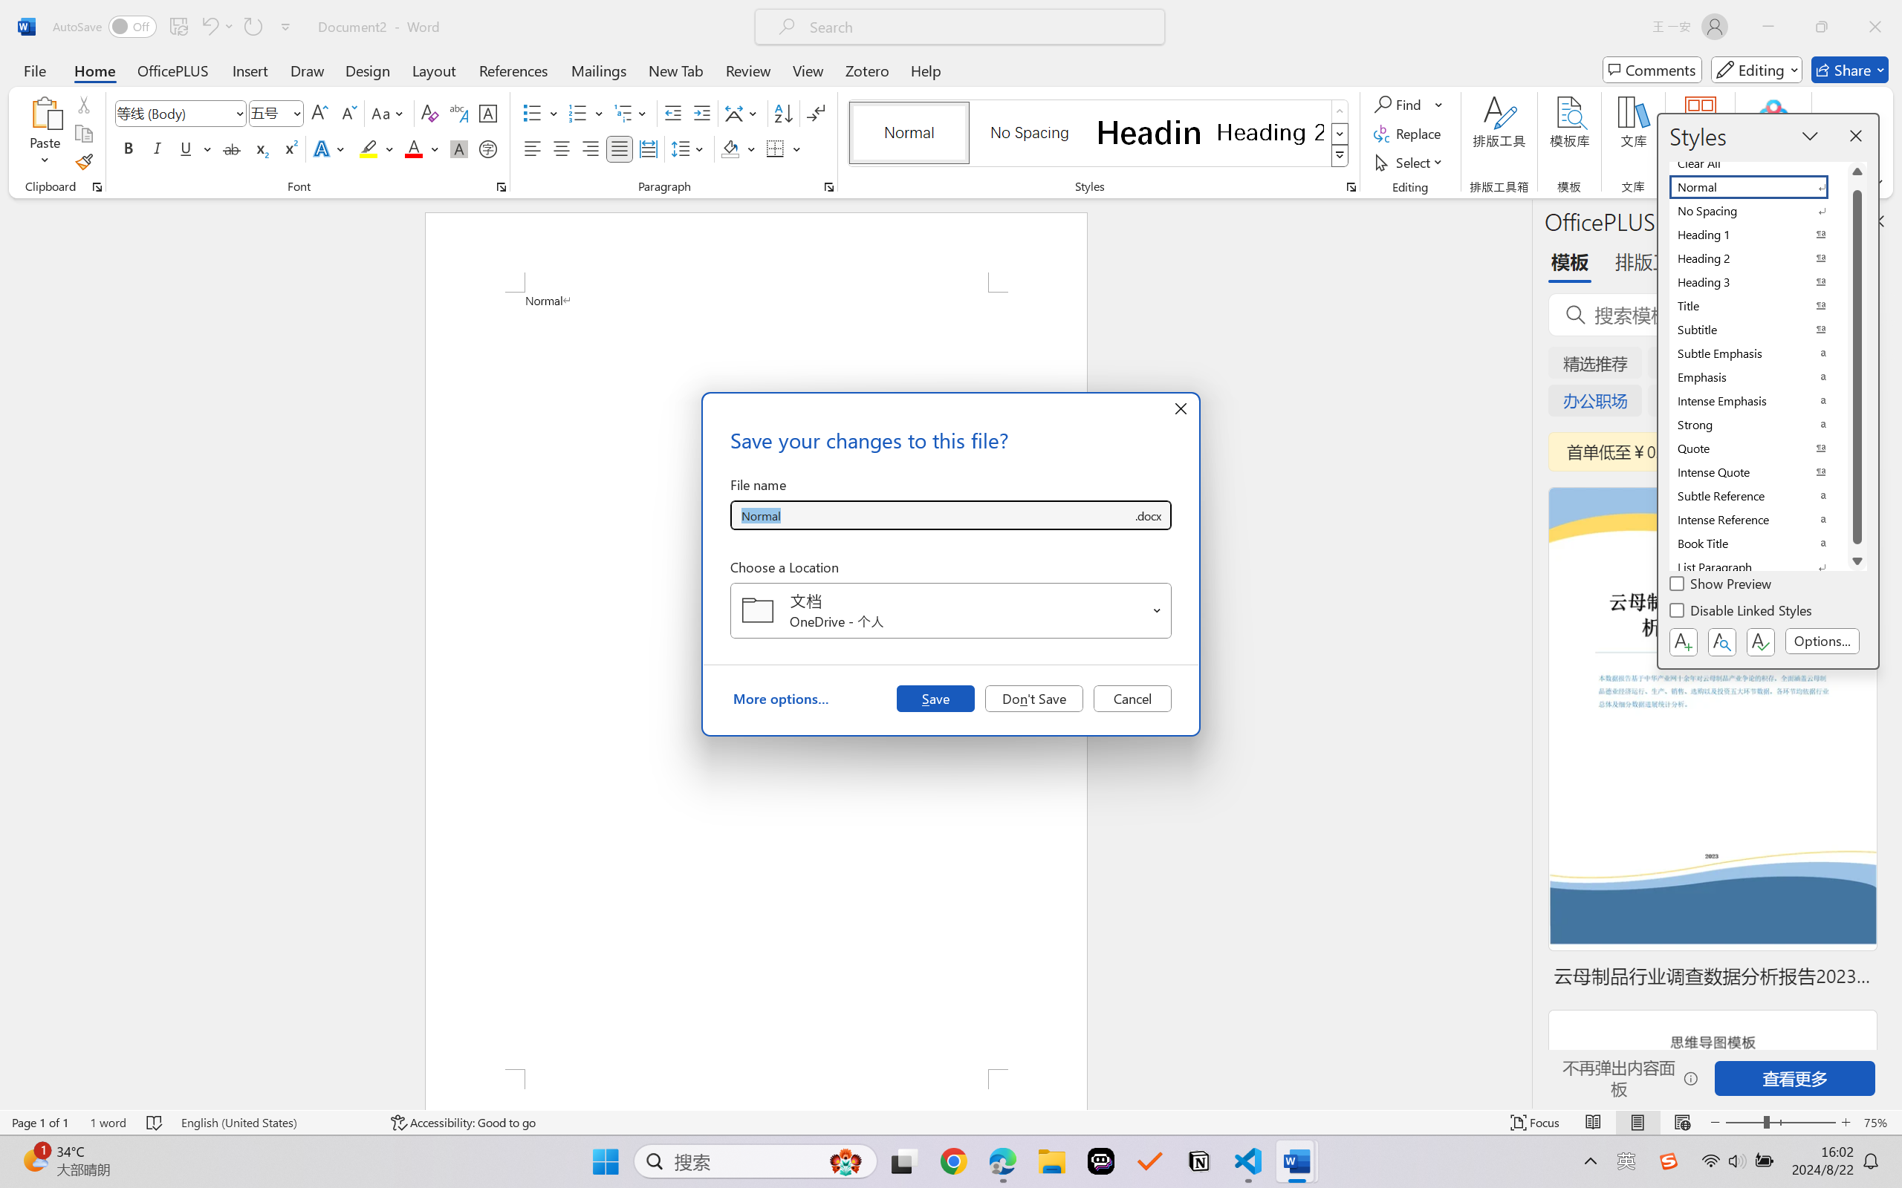 Image resolution: width=1902 pixels, height=1188 pixels. What do you see at coordinates (1536, 1123) in the screenshot?
I see `Focus ` at bounding box center [1536, 1123].